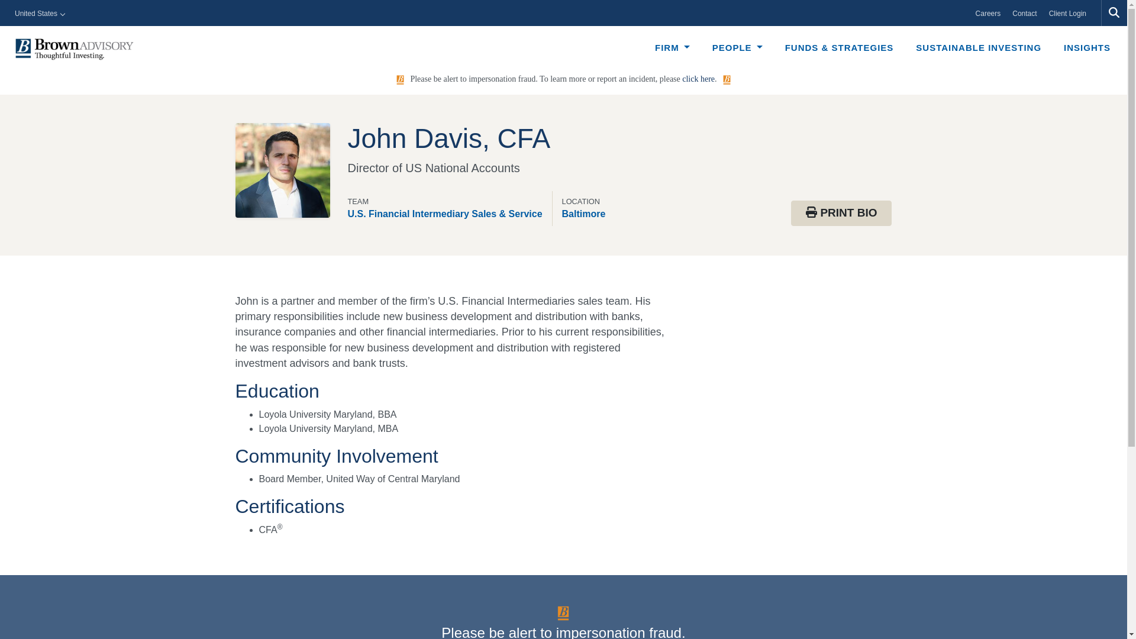 This screenshot has width=1136, height=639. What do you see at coordinates (75, 49) in the screenshot?
I see `Home` at bounding box center [75, 49].